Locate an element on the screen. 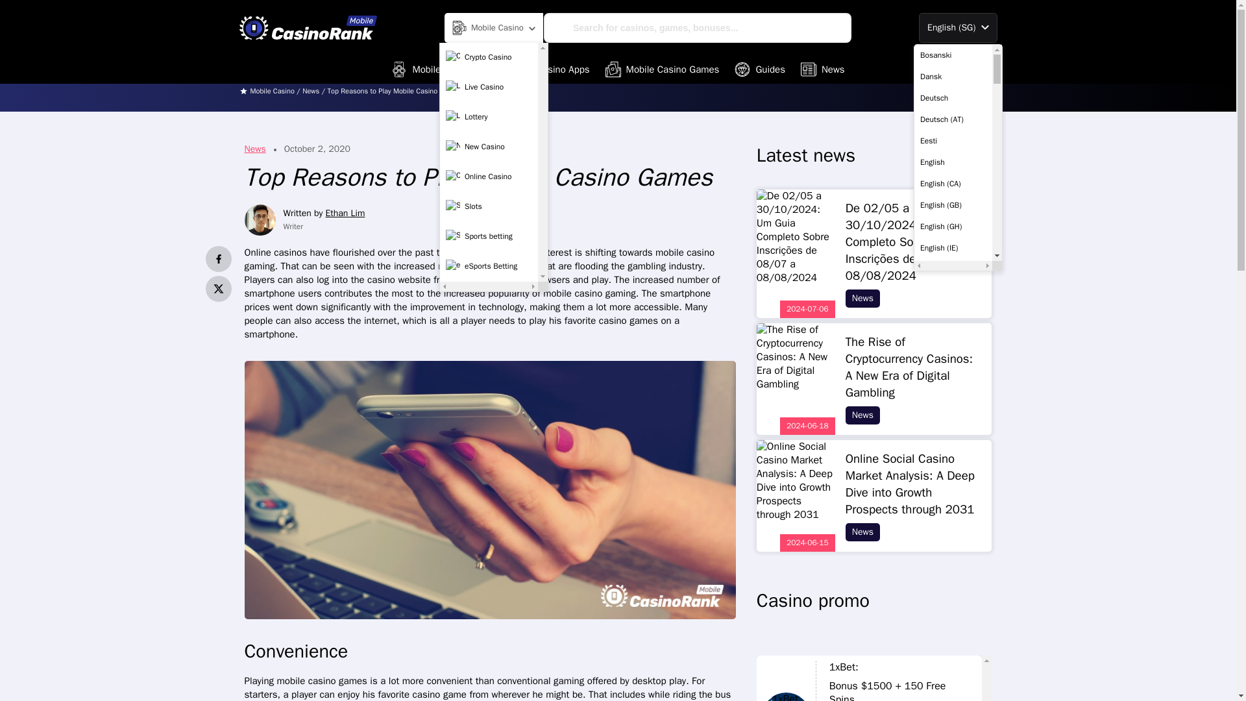  Bosanski is located at coordinates (953, 55).